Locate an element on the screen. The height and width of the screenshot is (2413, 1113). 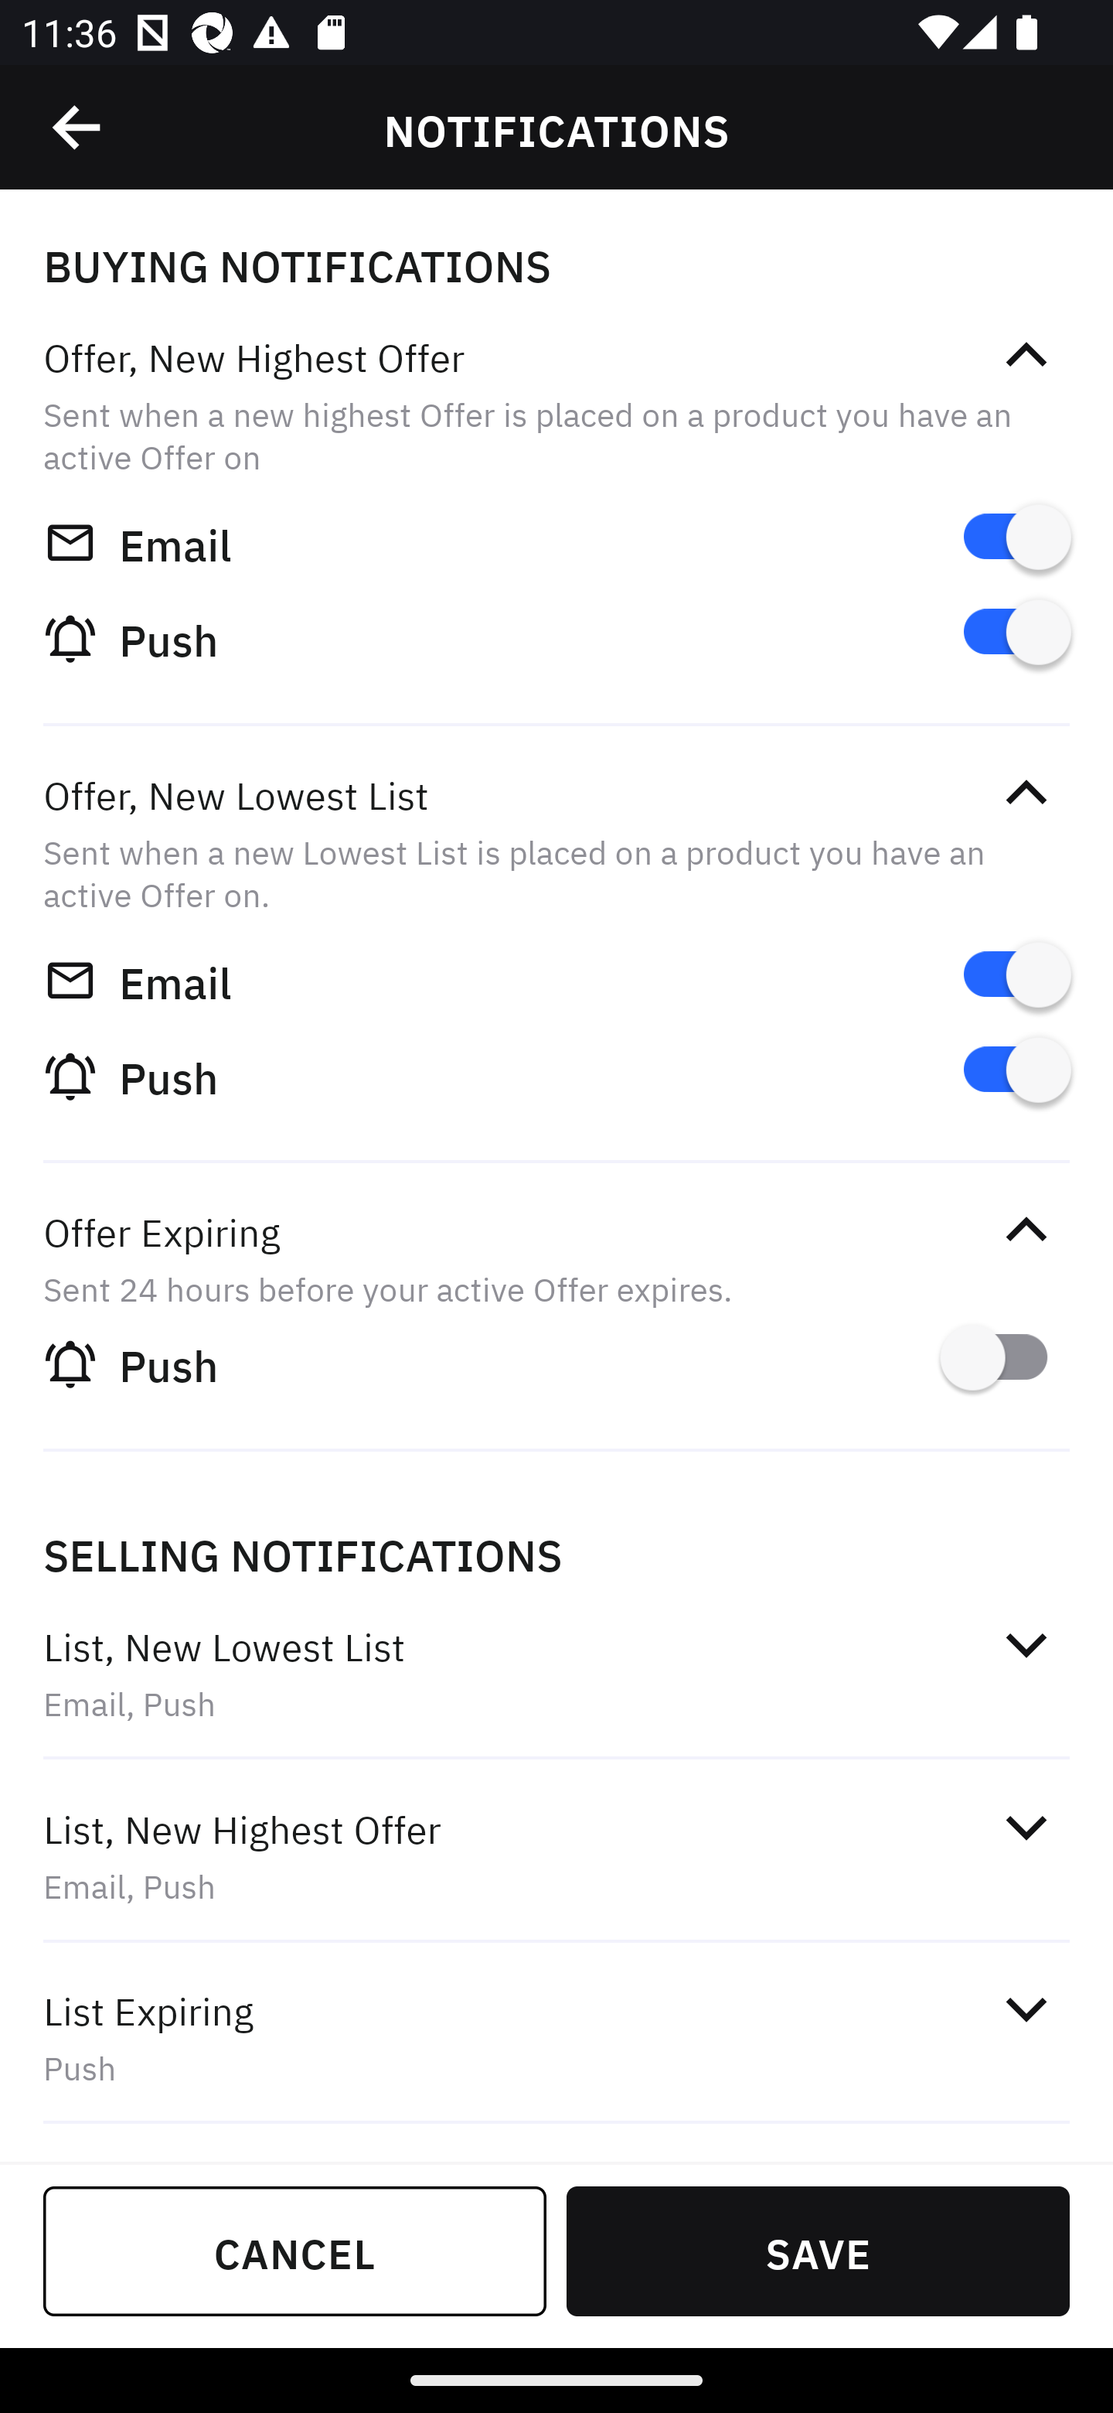
 is located at coordinates (78, 128).